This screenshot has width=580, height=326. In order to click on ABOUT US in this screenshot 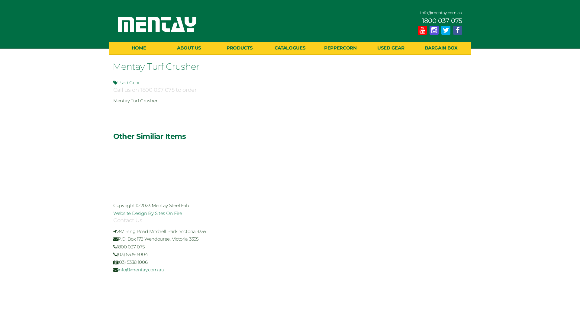, I will do `click(189, 48)`.